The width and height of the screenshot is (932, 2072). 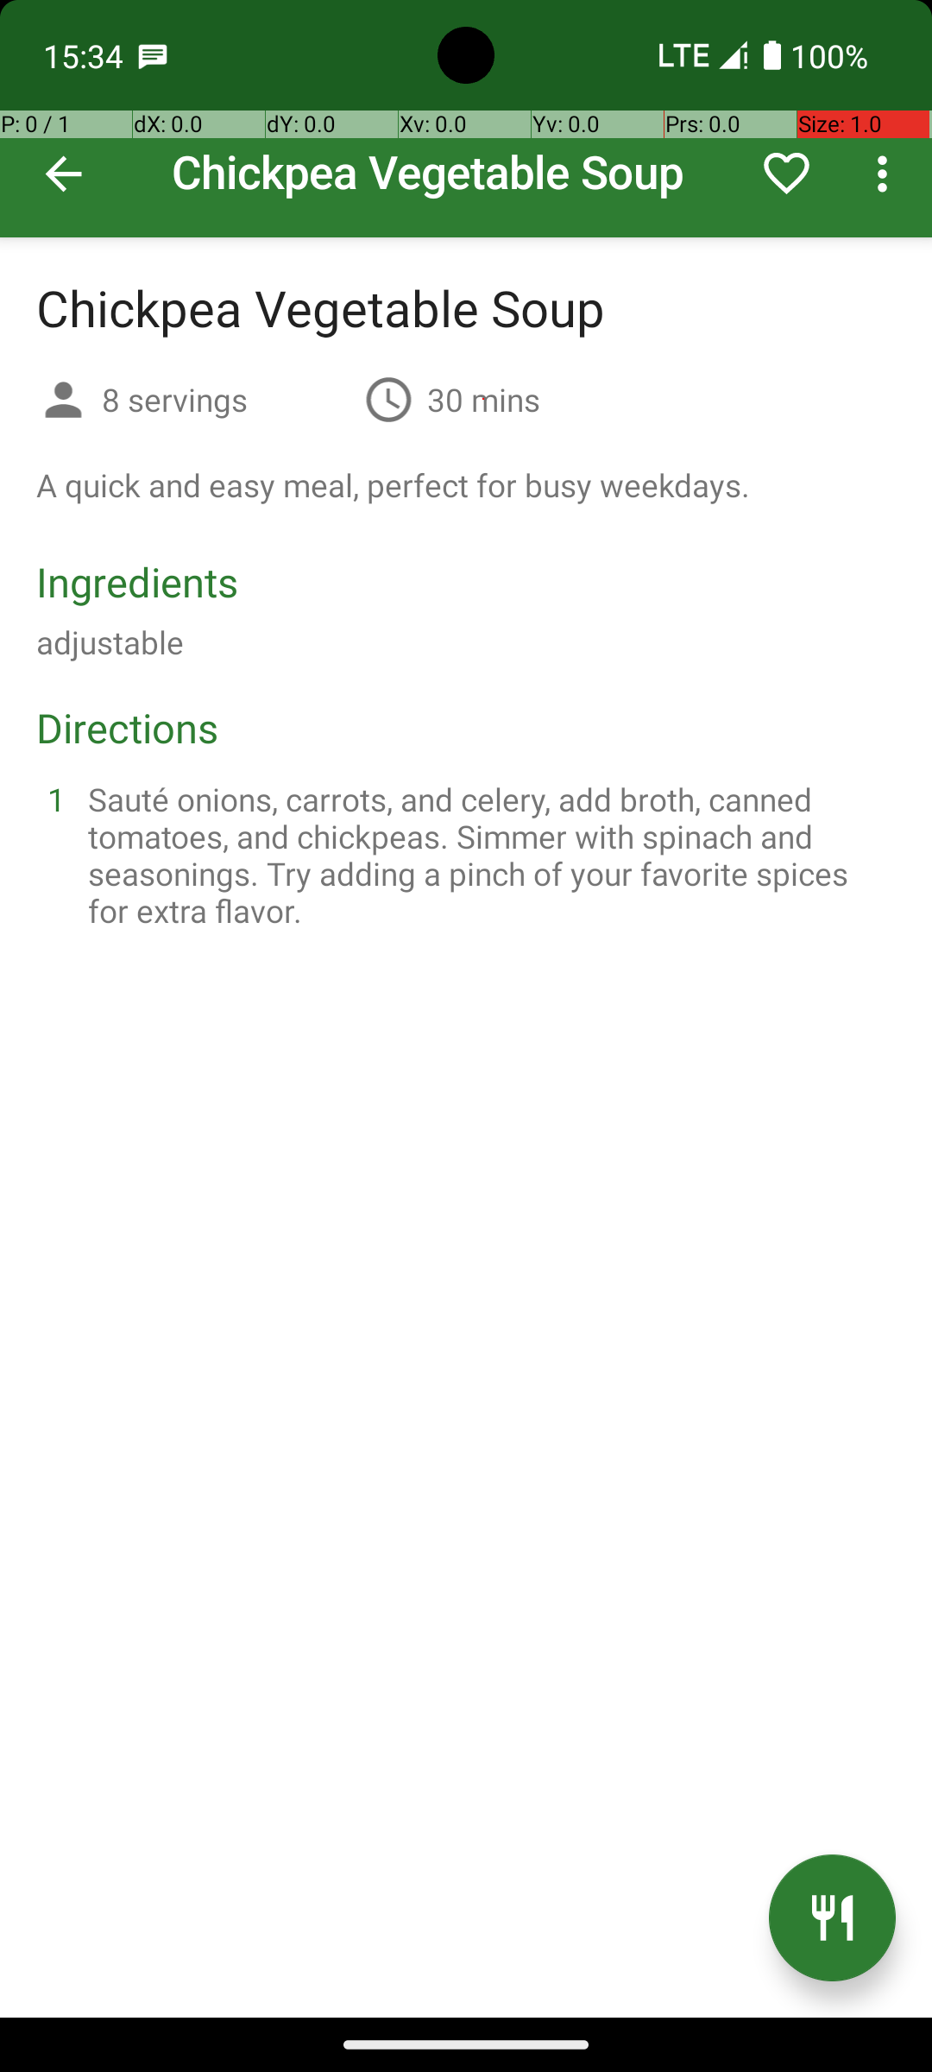 I want to click on Sauté onions, carrots, and celery, add broth, canned tomatoes, and chickpeas. Simmer with spinach and seasonings. Try adding a pinch of your favorite spices for extra flavor., so click(x=487, y=855).